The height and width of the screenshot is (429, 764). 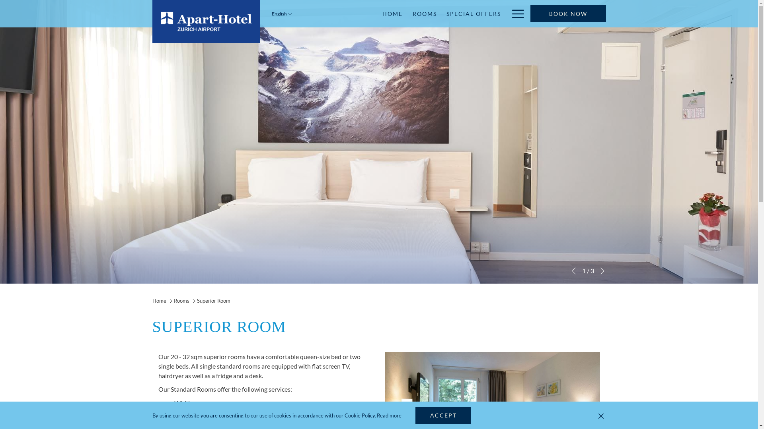 I want to click on BOOK NOW, so click(x=568, y=14).